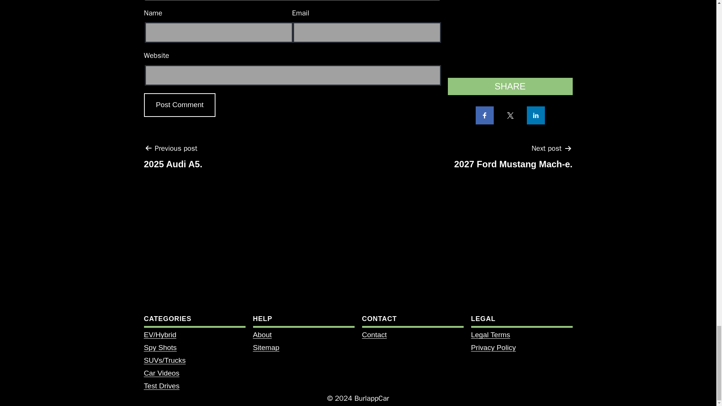 The height and width of the screenshot is (406, 722). Describe the element at coordinates (161, 386) in the screenshot. I see `Legal Terms` at that location.